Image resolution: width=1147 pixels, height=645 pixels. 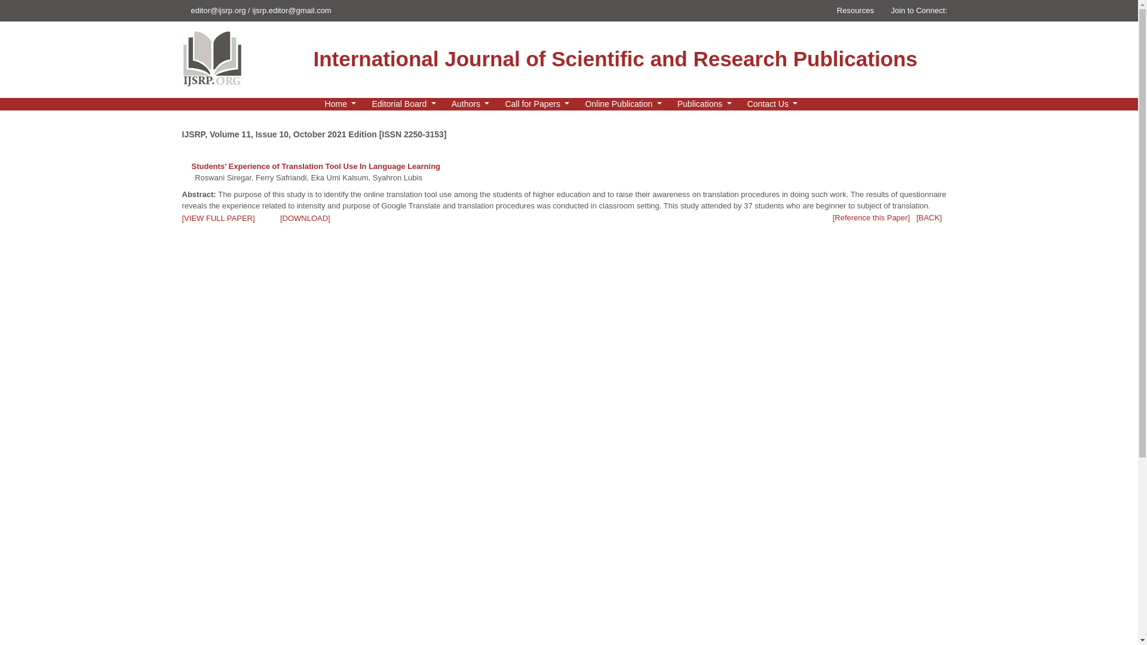 What do you see at coordinates (623, 104) in the screenshot?
I see `Online Publication` at bounding box center [623, 104].